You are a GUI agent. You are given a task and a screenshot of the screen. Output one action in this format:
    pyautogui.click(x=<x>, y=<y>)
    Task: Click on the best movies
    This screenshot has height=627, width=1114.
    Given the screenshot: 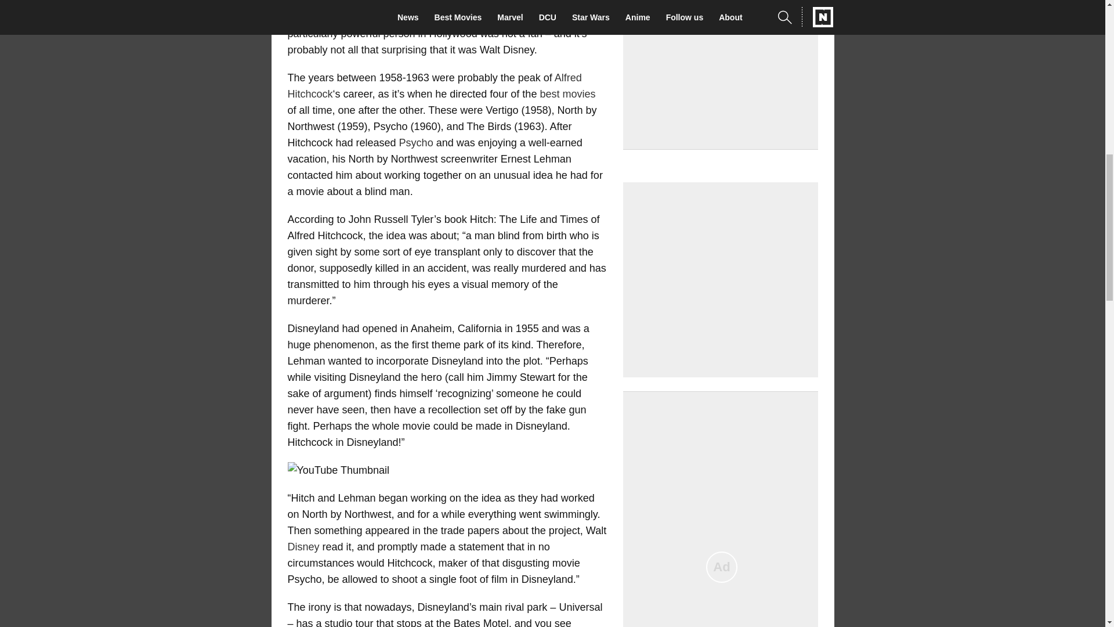 What is the action you would take?
    pyautogui.click(x=567, y=71)
    